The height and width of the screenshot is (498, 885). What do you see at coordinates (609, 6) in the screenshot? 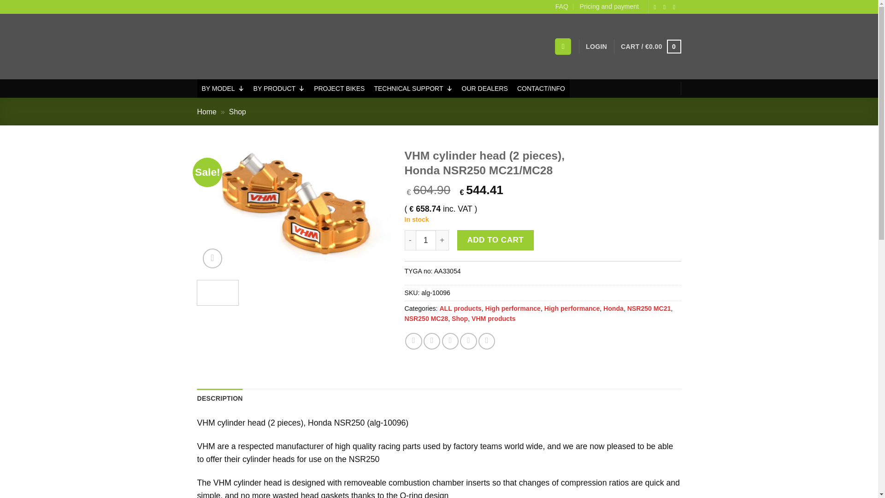
I see `Pricing and payment` at bounding box center [609, 6].